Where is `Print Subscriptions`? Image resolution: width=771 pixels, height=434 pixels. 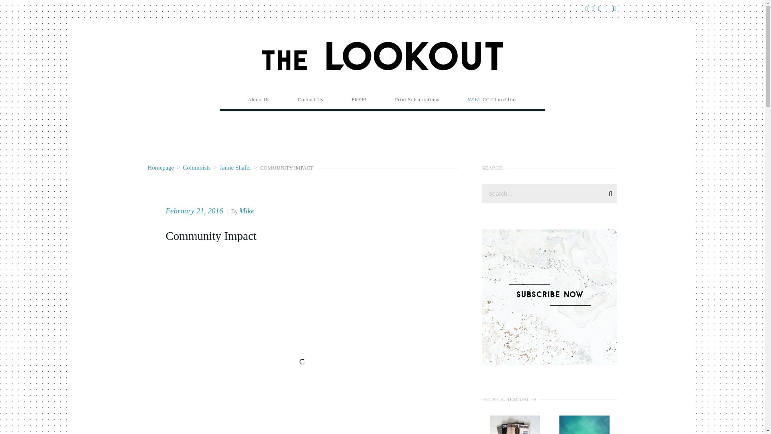 Print Subscriptions is located at coordinates (417, 100).